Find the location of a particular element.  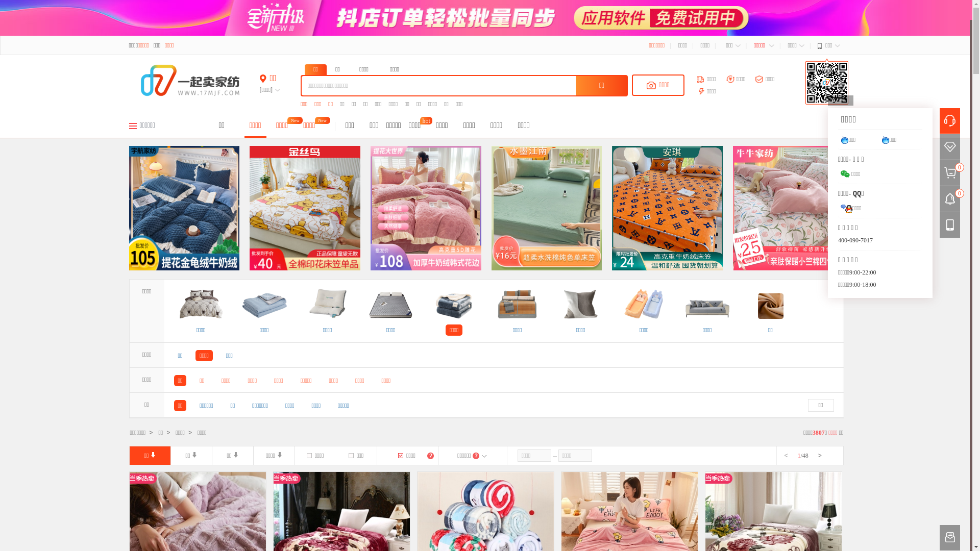

< is located at coordinates (787, 456).